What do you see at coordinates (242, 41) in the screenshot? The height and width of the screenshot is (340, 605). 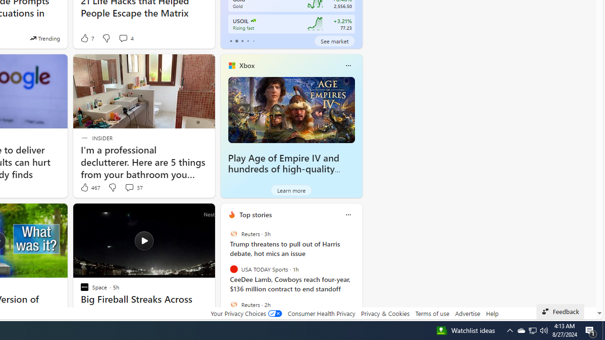 I see `tab-2` at bounding box center [242, 41].